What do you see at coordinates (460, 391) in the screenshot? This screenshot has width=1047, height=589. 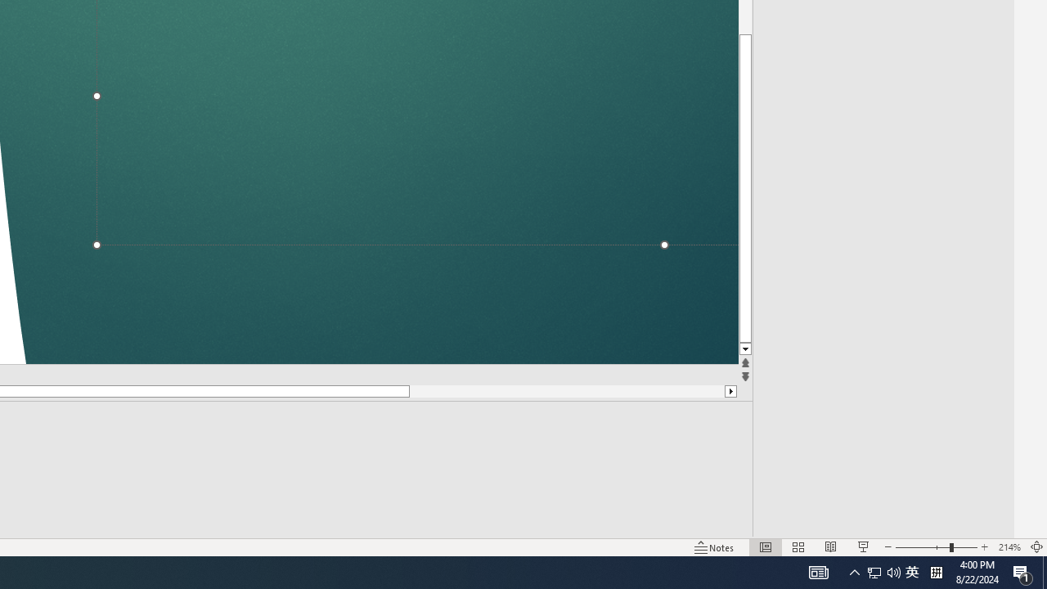 I see `Page down` at bounding box center [460, 391].